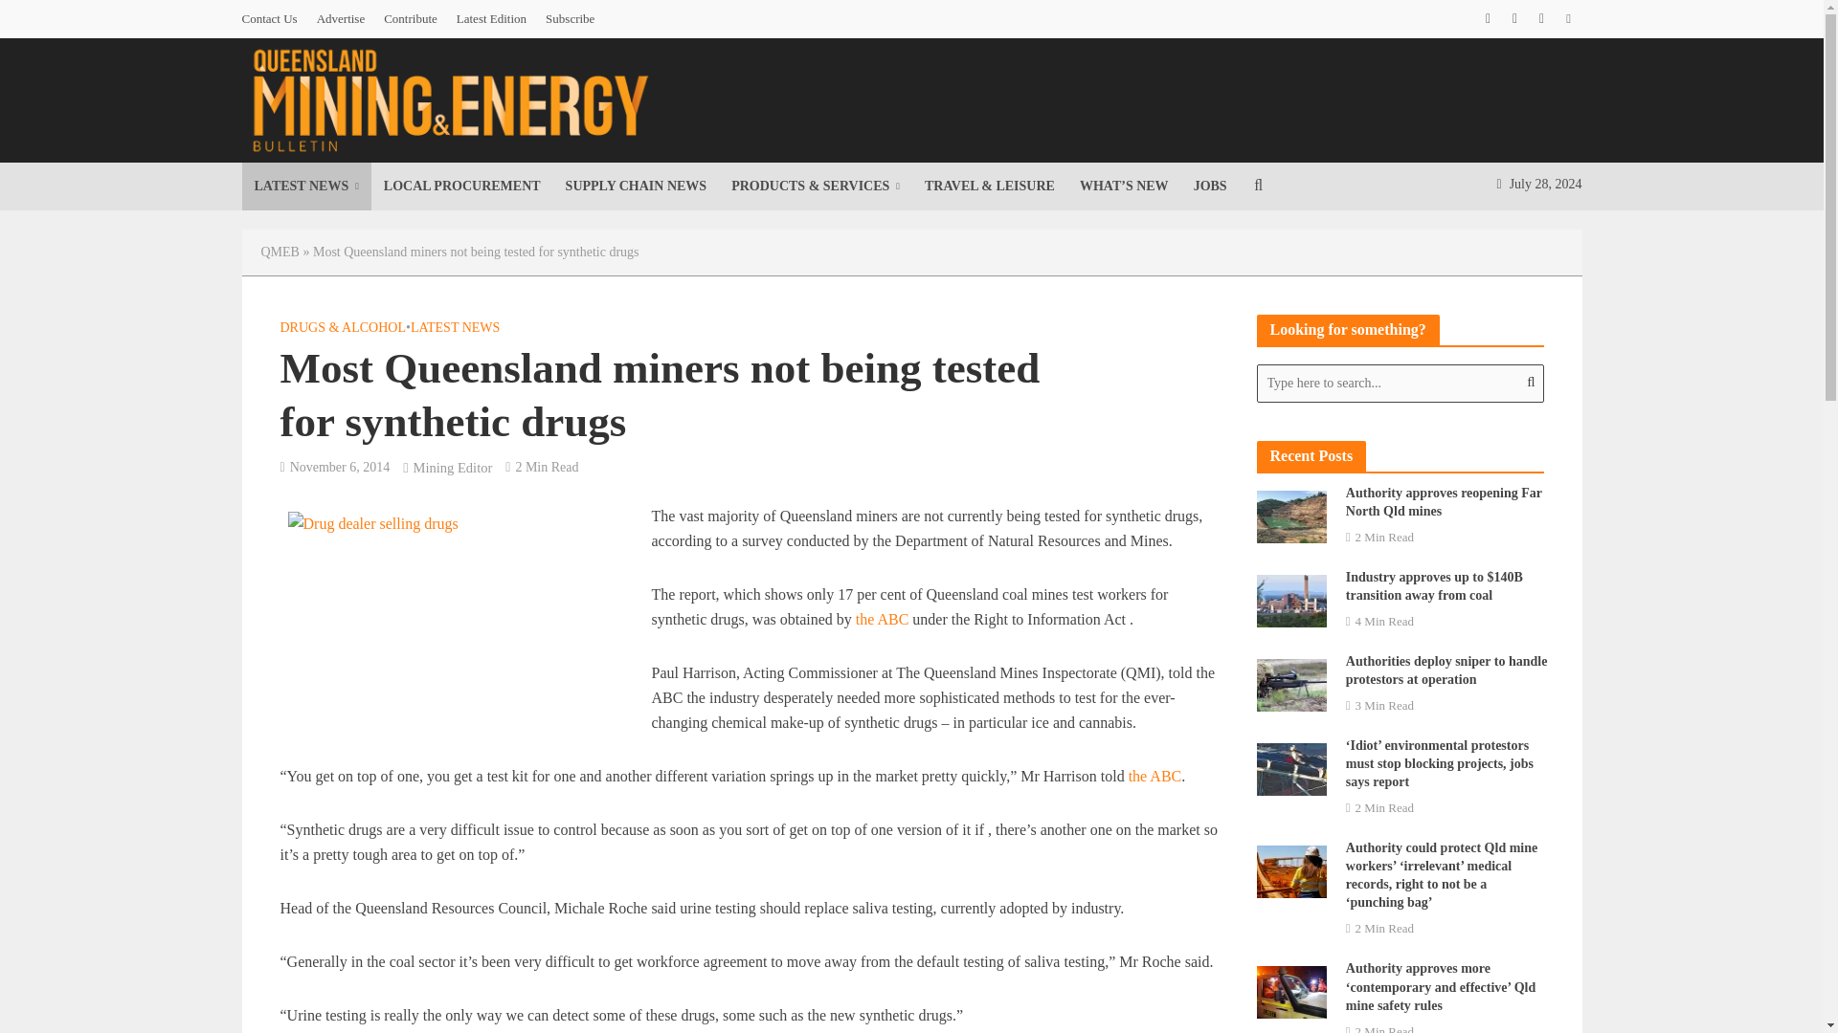 Image resolution: width=1838 pixels, height=1033 pixels. What do you see at coordinates (410, 19) in the screenshot?
I see `Contribute` at bounding box center [410, 19].